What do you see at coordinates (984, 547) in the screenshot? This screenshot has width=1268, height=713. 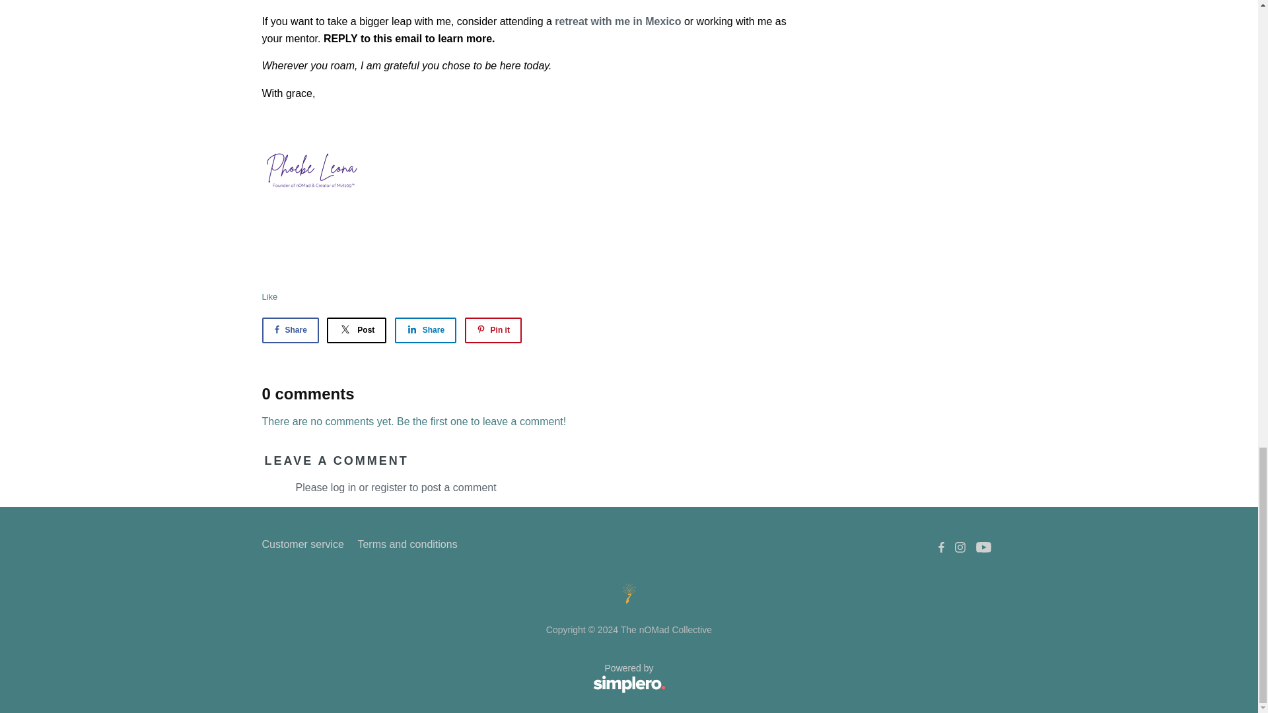 I see `YouTube` at bounding box center [984, 547].